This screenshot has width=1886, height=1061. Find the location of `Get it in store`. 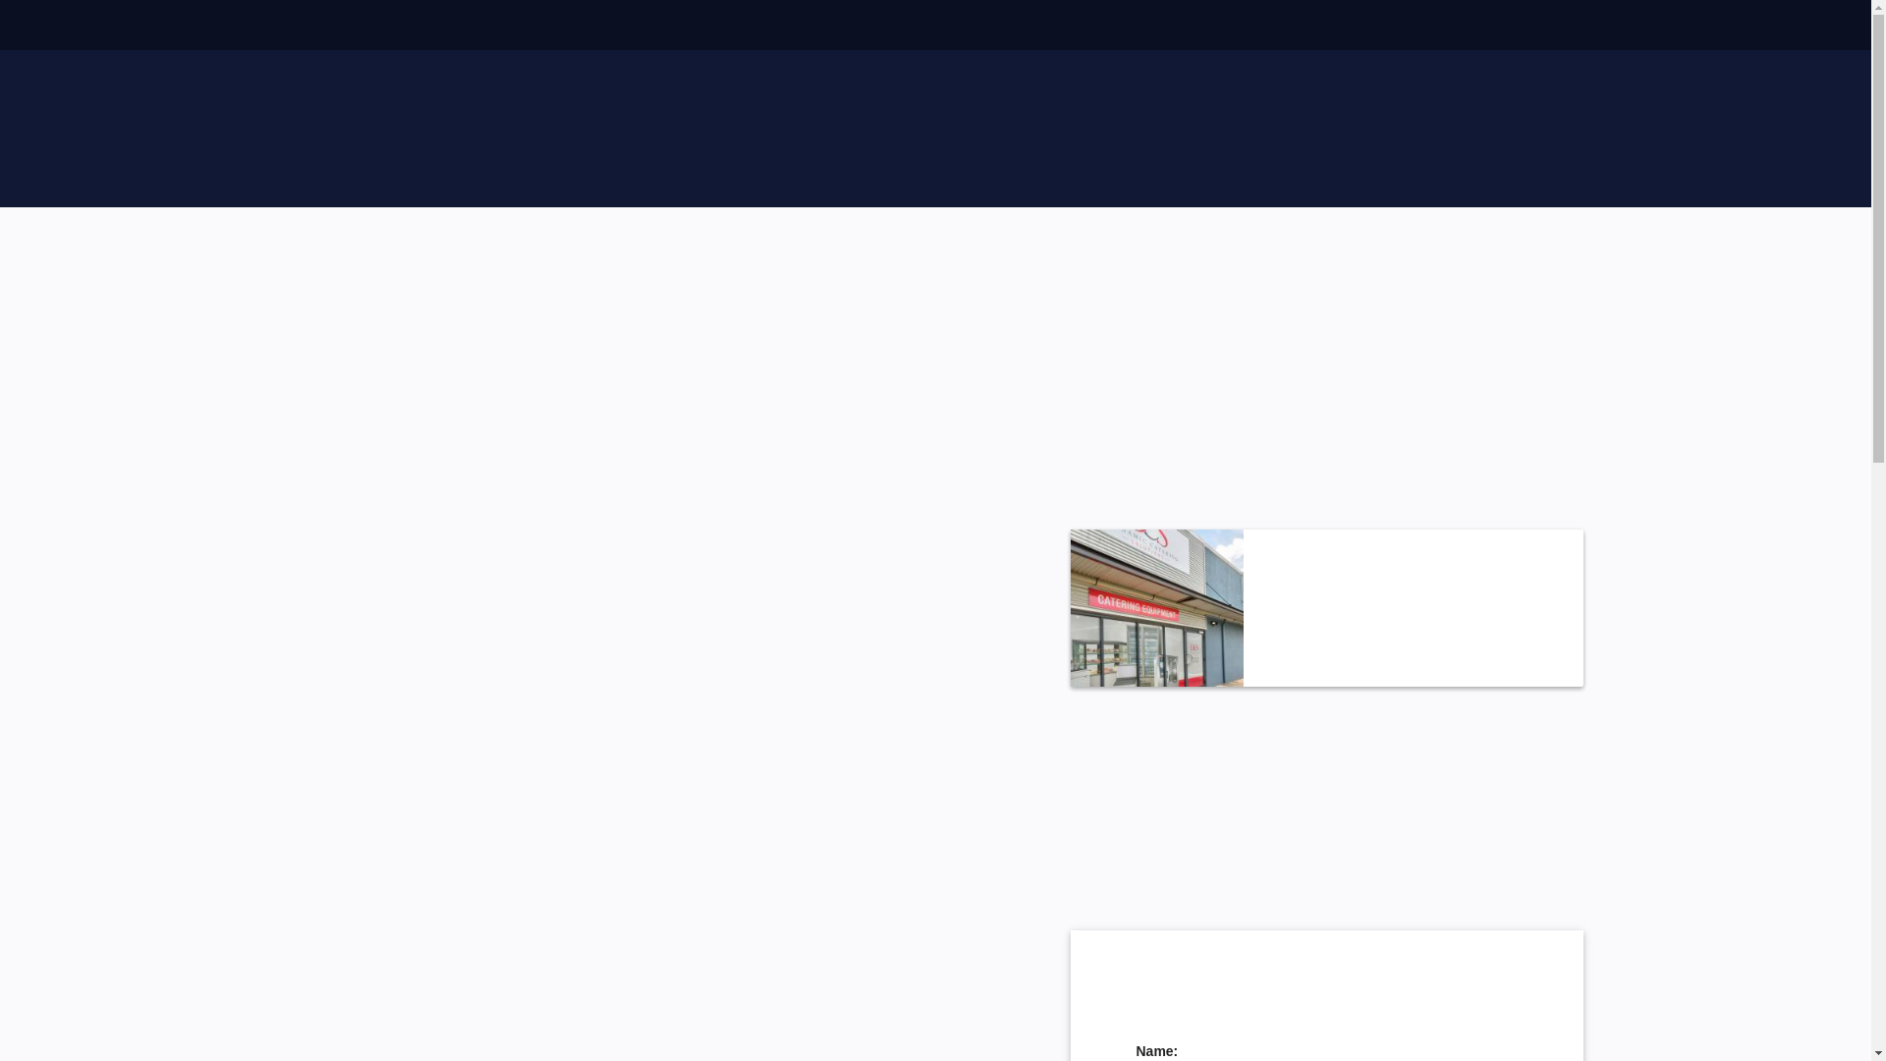

Get it in store is located at coordinates (1157, 608).